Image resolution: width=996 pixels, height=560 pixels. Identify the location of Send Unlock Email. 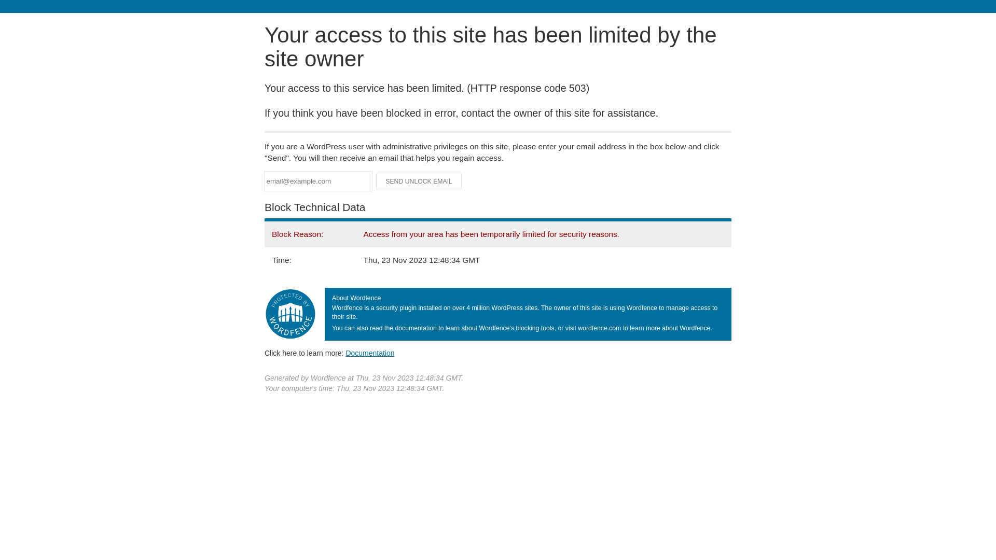
(419, 181).